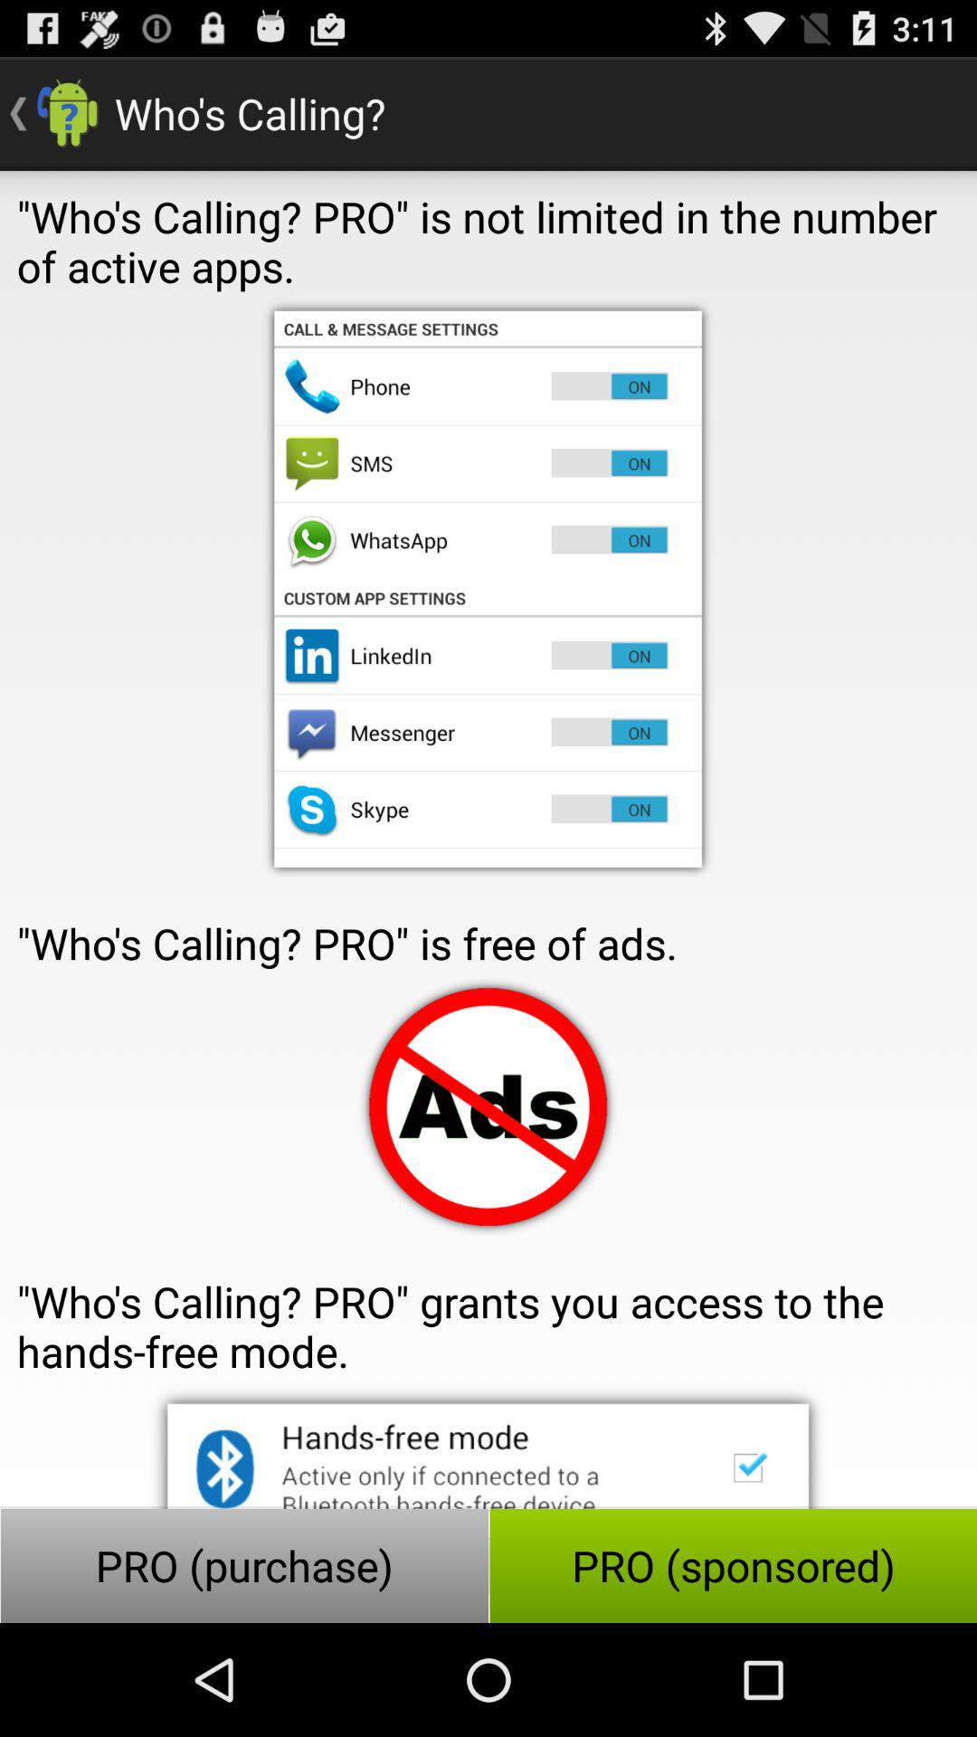 This screenshot has height=1737, width=977. What do you see at coordinates (733, 1565) in the screenshot?
I see `scroll to the pro (sponsored)` at bounding box center [733, 1565].